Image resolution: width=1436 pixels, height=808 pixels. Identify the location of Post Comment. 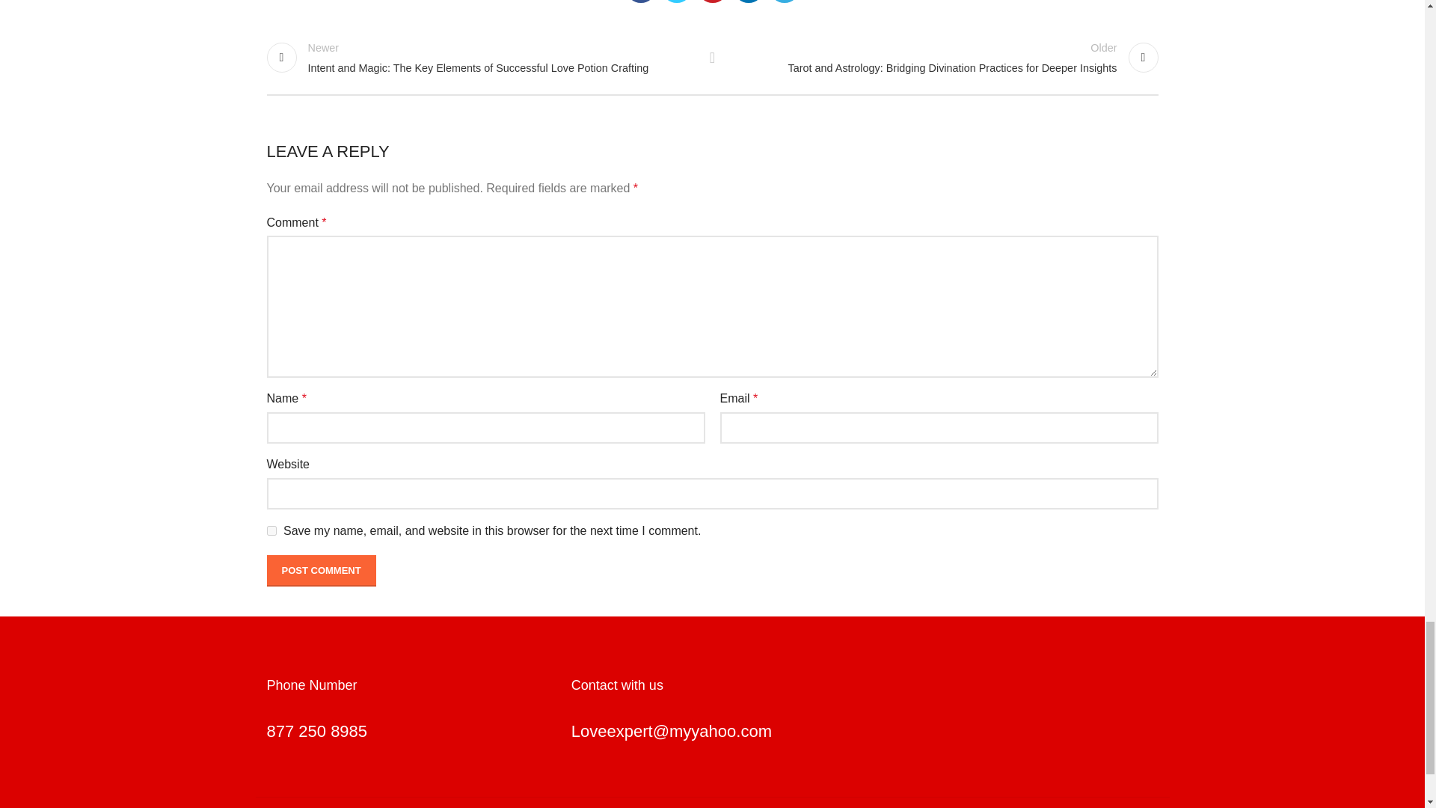
(320, 570).